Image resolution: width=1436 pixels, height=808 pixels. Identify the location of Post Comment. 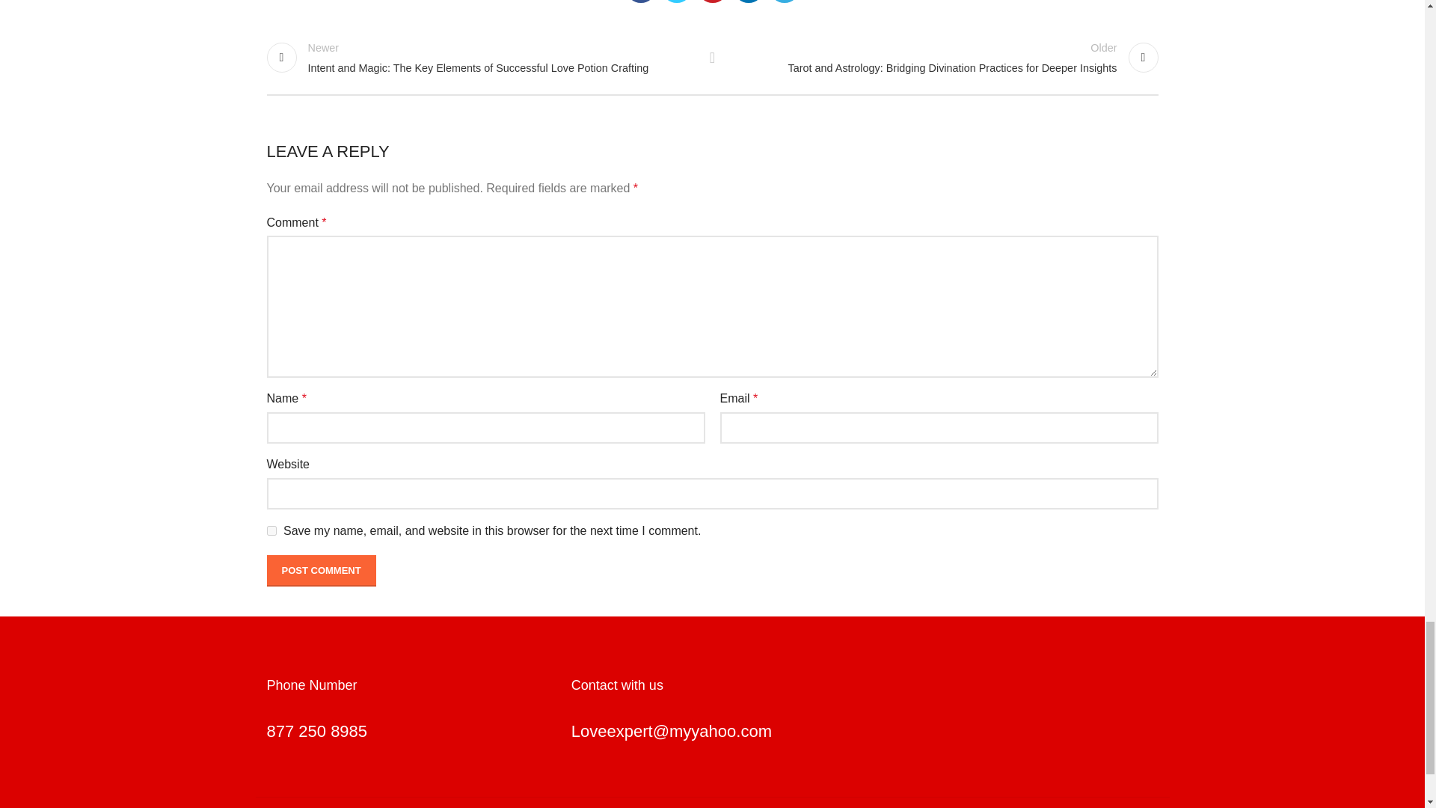
(320, 570).